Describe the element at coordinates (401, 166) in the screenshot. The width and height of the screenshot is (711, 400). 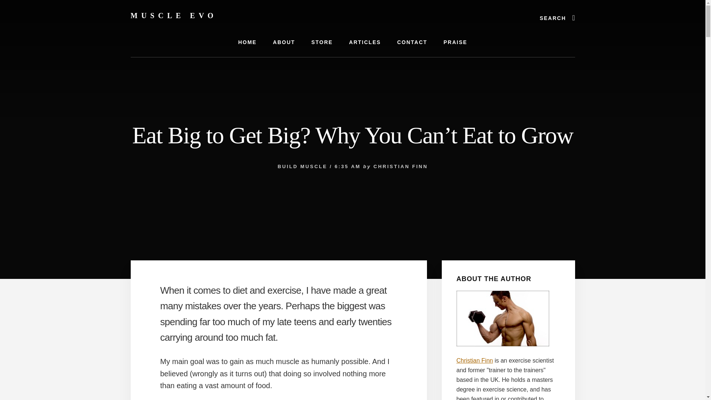
I see `CHRISTIAN FINN` at that location.